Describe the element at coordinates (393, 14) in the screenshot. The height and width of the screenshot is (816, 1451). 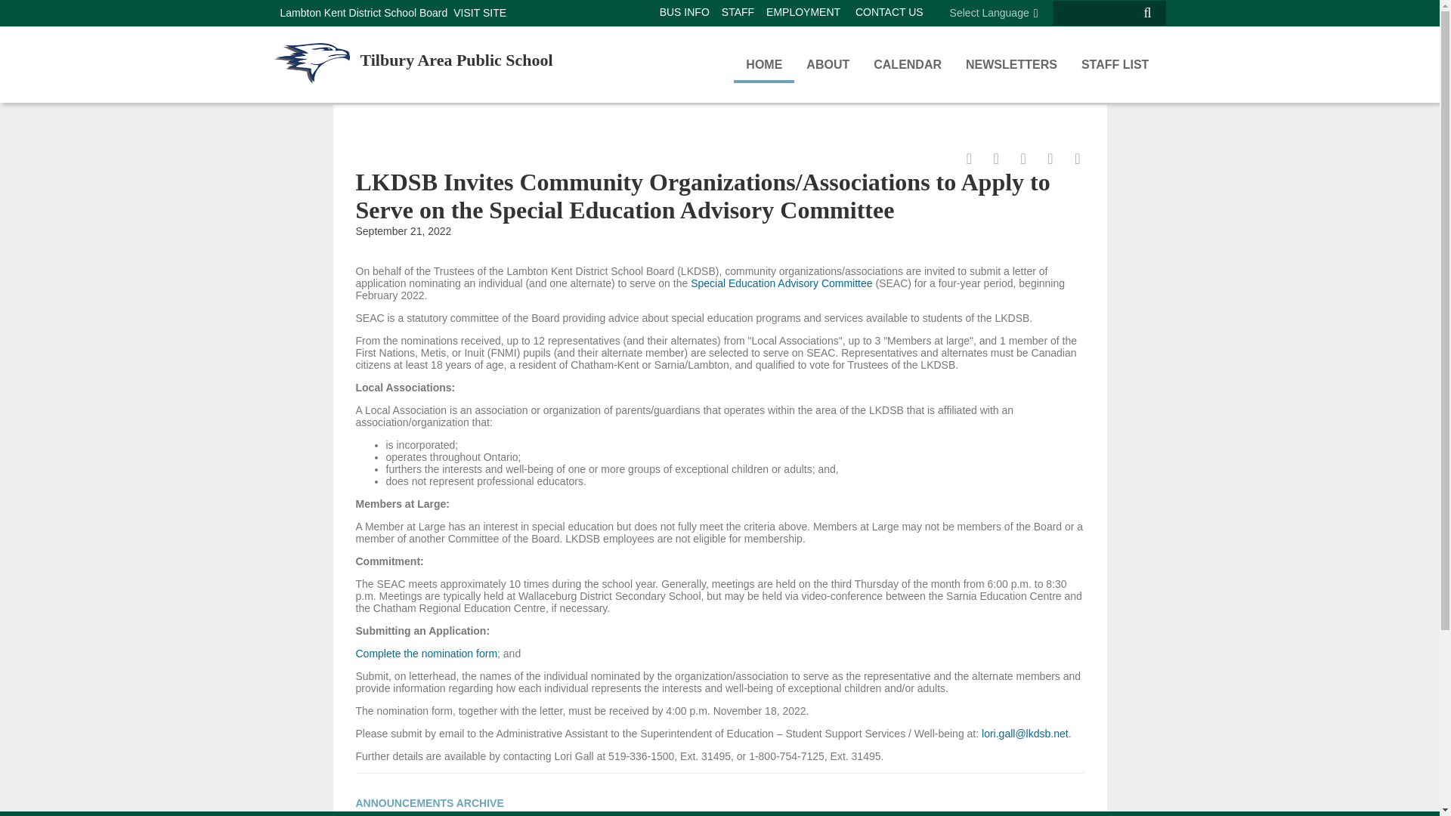
I see `Lambton Kent District School BoardVISIT SITE` at that location.